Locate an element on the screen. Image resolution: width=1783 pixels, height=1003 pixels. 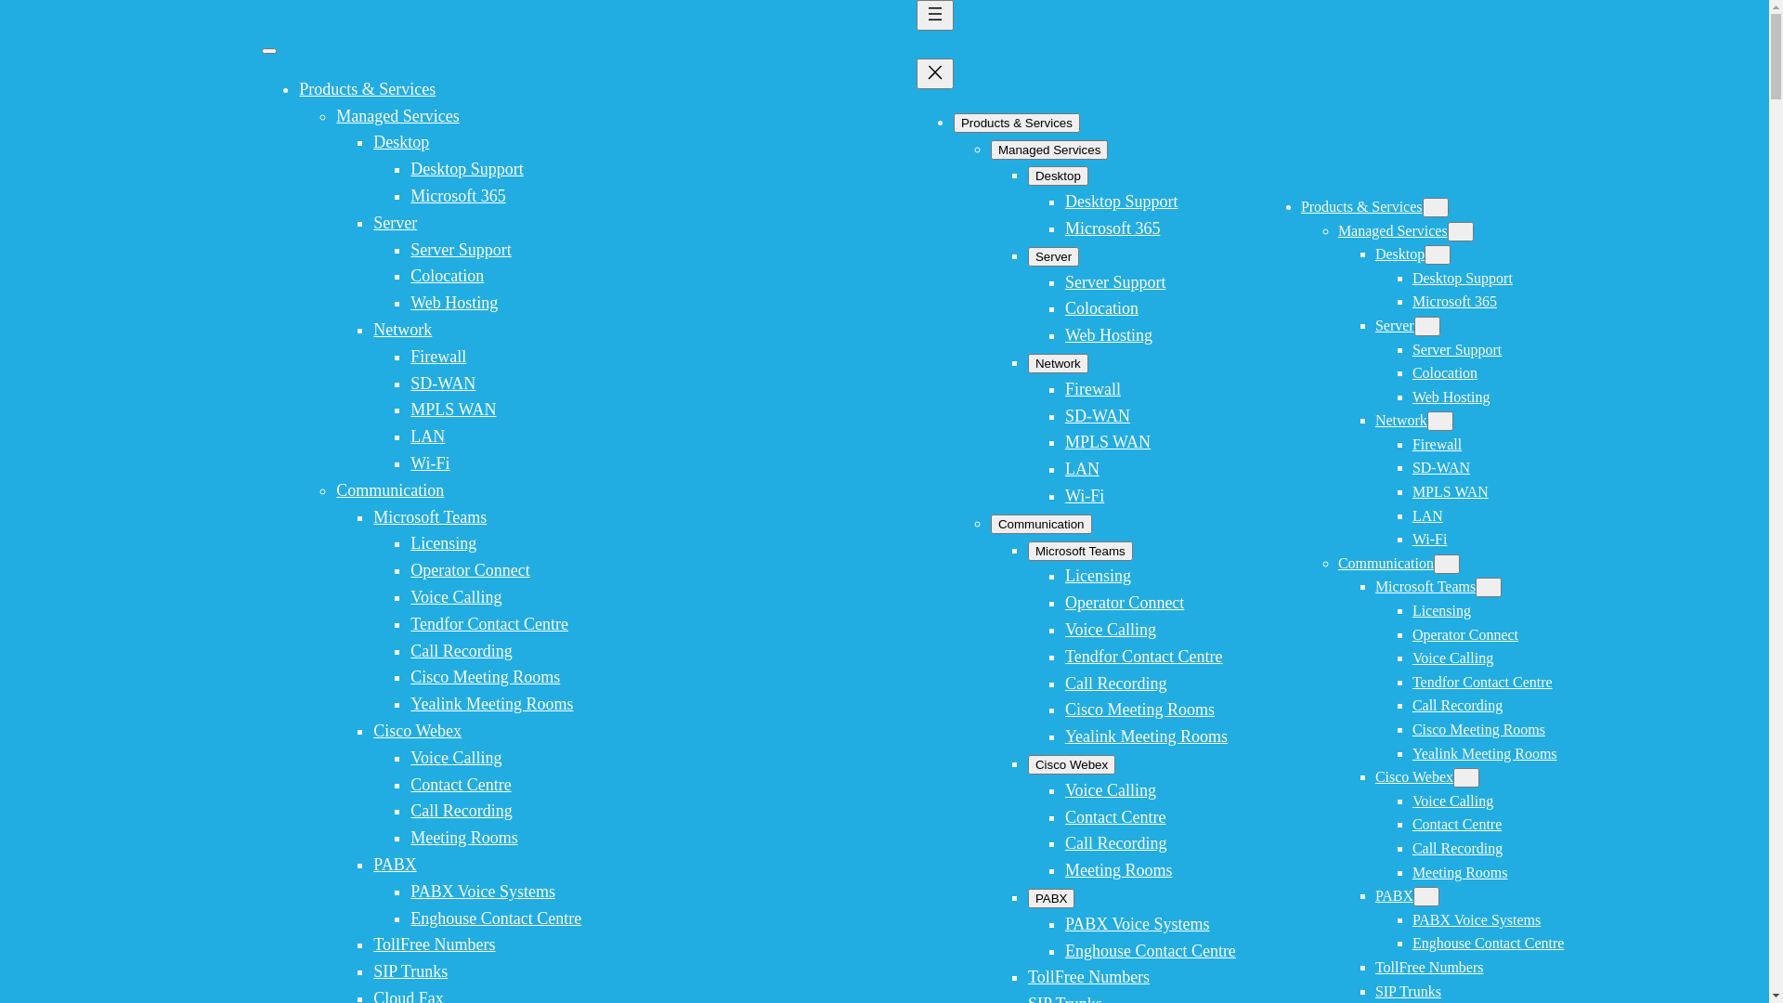
Call Recording is located at coordinates (461, 651).